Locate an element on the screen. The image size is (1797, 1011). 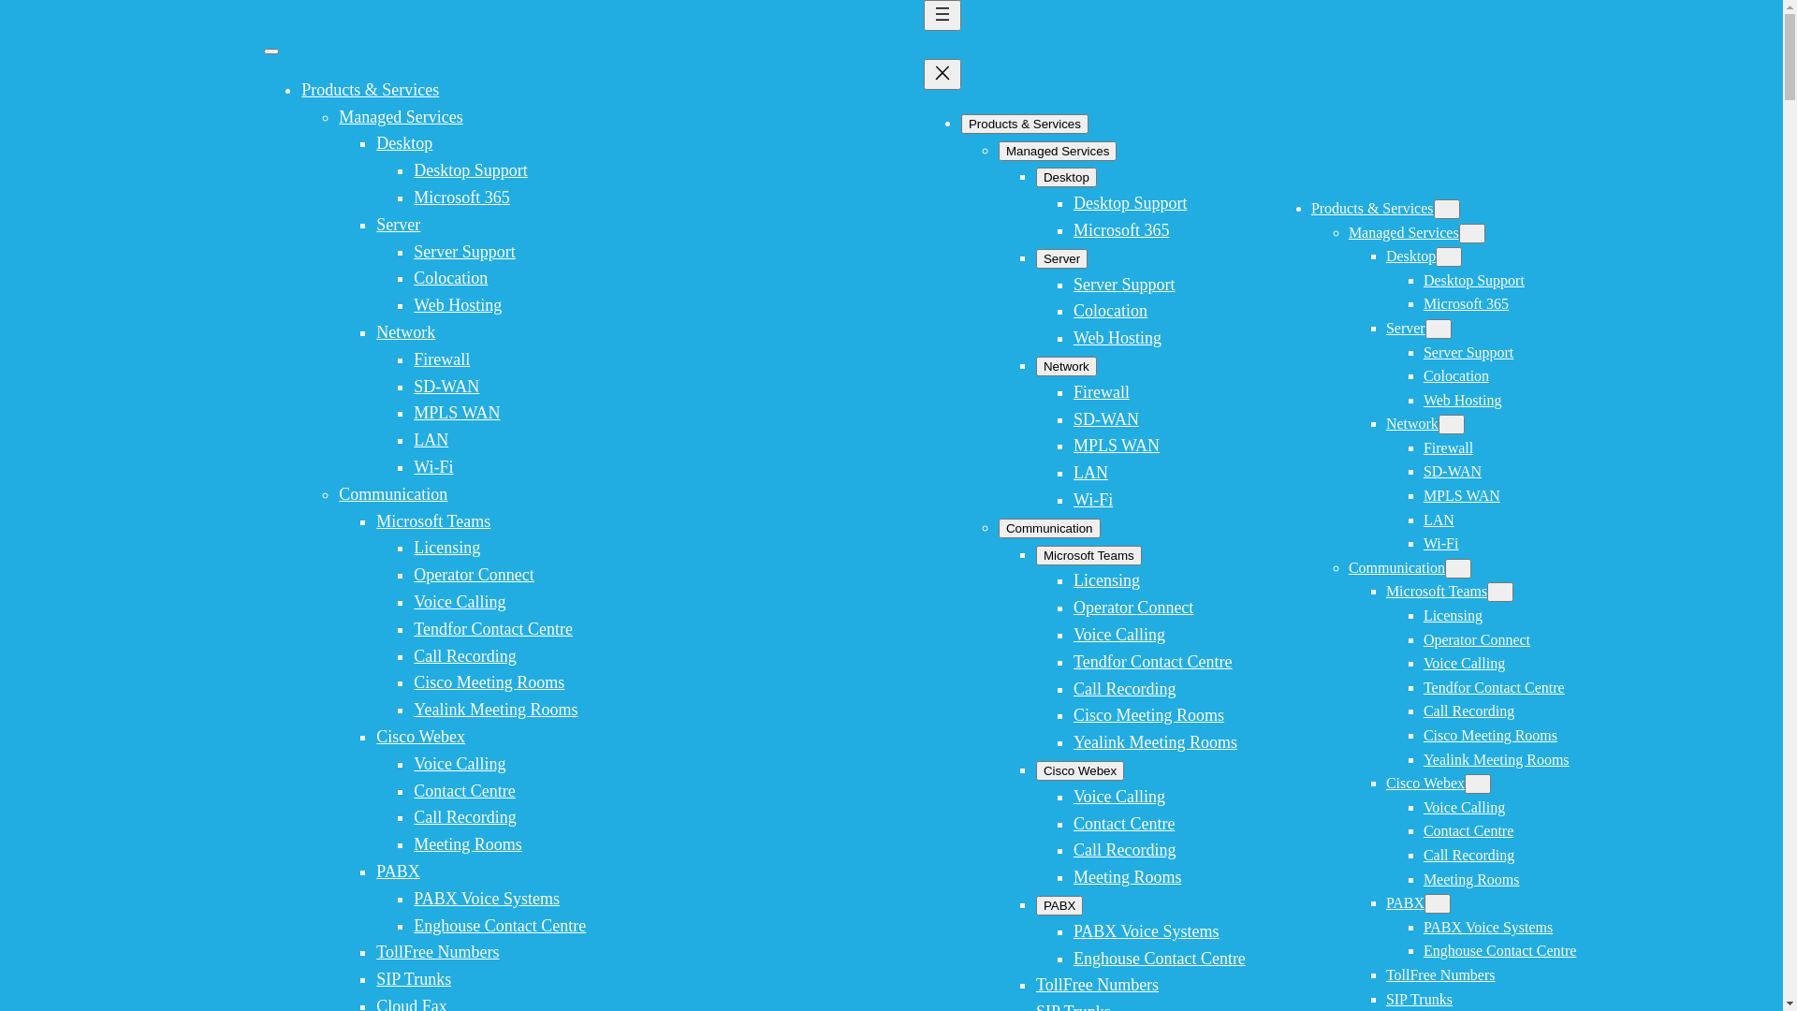
Microsoft 365 is located at coordinates (1466, 303).